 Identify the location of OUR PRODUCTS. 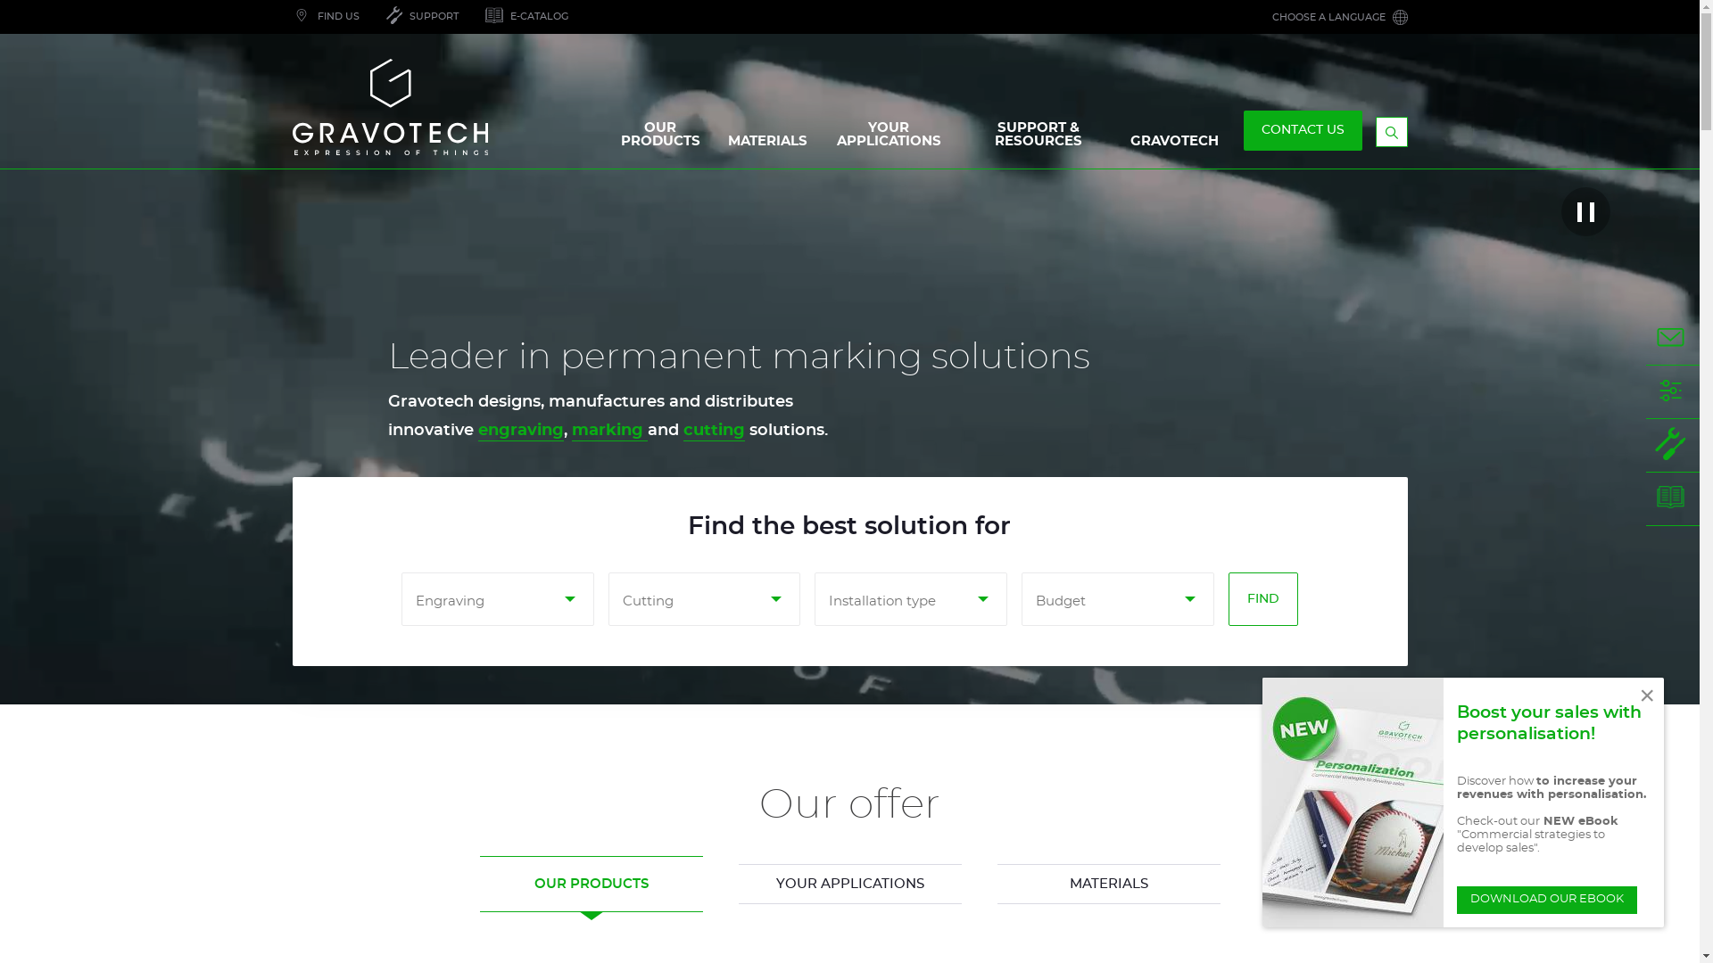
(592, 885).